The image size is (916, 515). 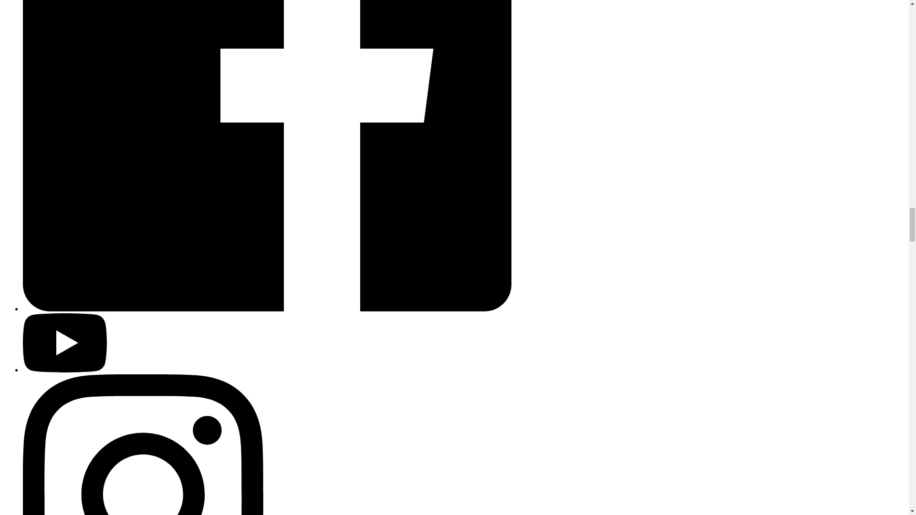 I want to click on Youtube, so click(x=65, y=370).